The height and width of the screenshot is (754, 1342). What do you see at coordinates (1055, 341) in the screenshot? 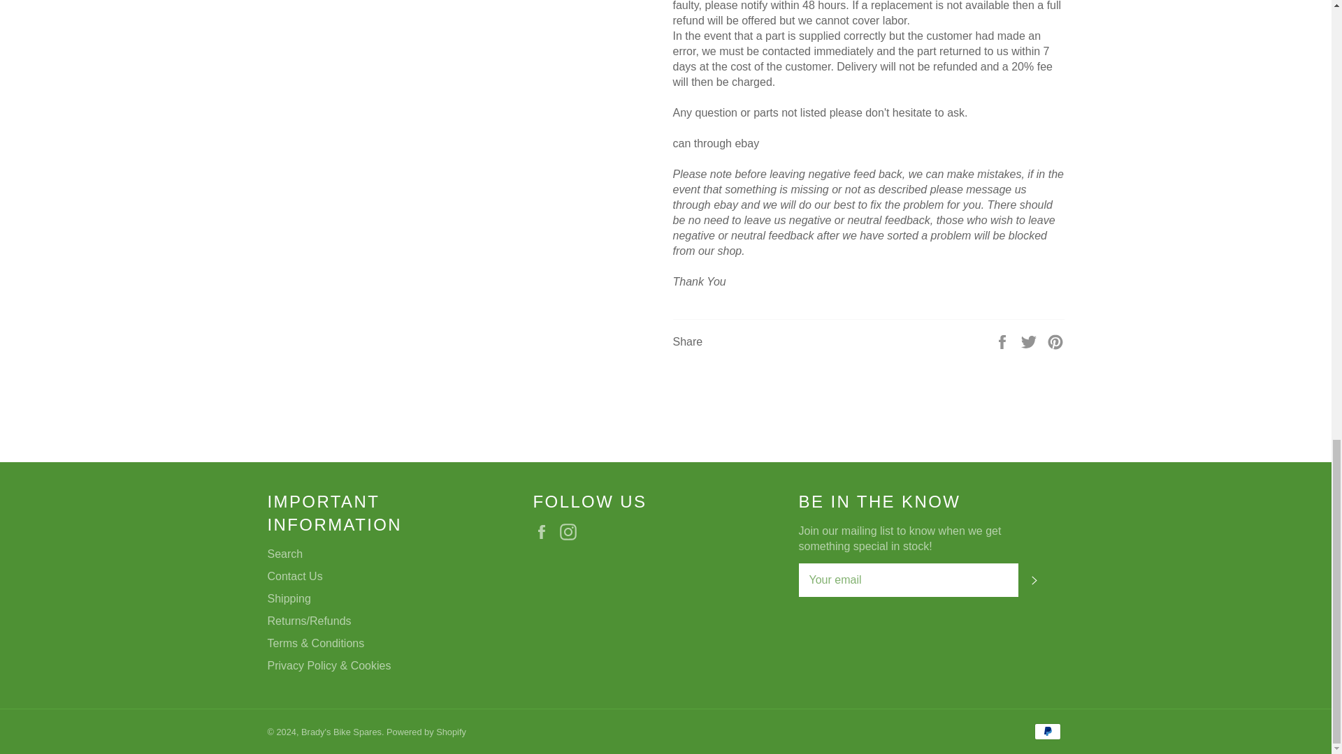
I see `Pin on Pinterest` at bounding box center [1055, 341].